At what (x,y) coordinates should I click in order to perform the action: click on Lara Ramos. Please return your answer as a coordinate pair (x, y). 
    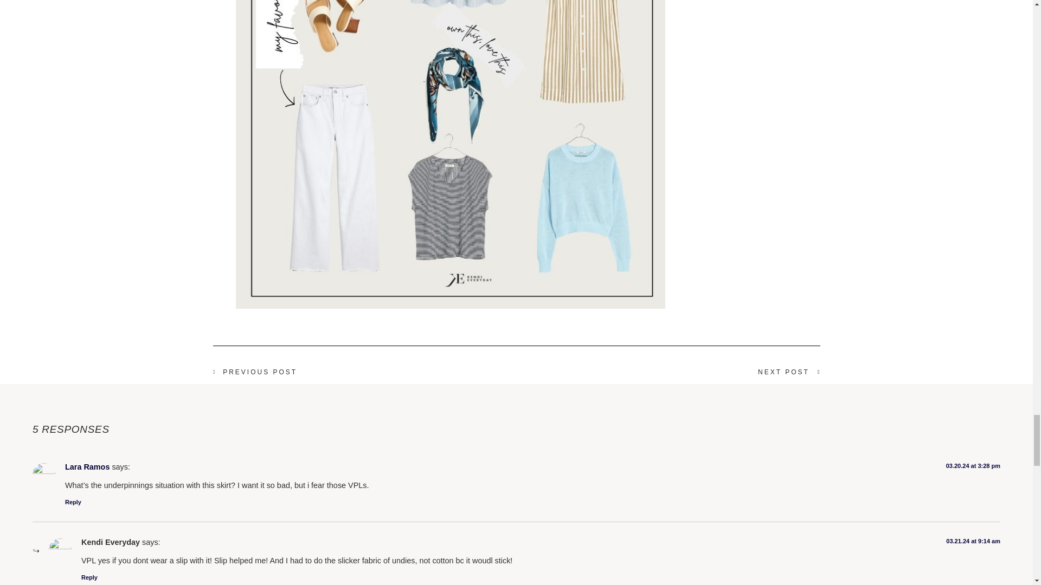
    Looking at the image, I should click on (87, 467).